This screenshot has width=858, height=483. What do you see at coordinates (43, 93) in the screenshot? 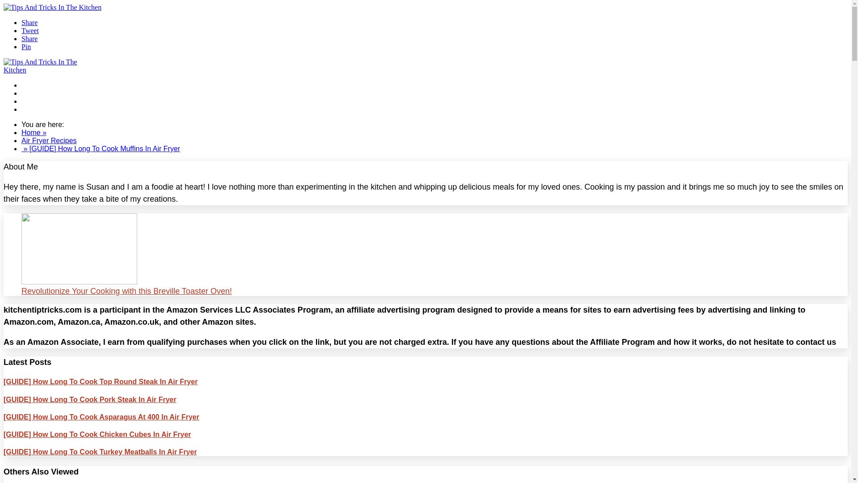
I see `Freezing Tips` at bounding box center [43, 93].